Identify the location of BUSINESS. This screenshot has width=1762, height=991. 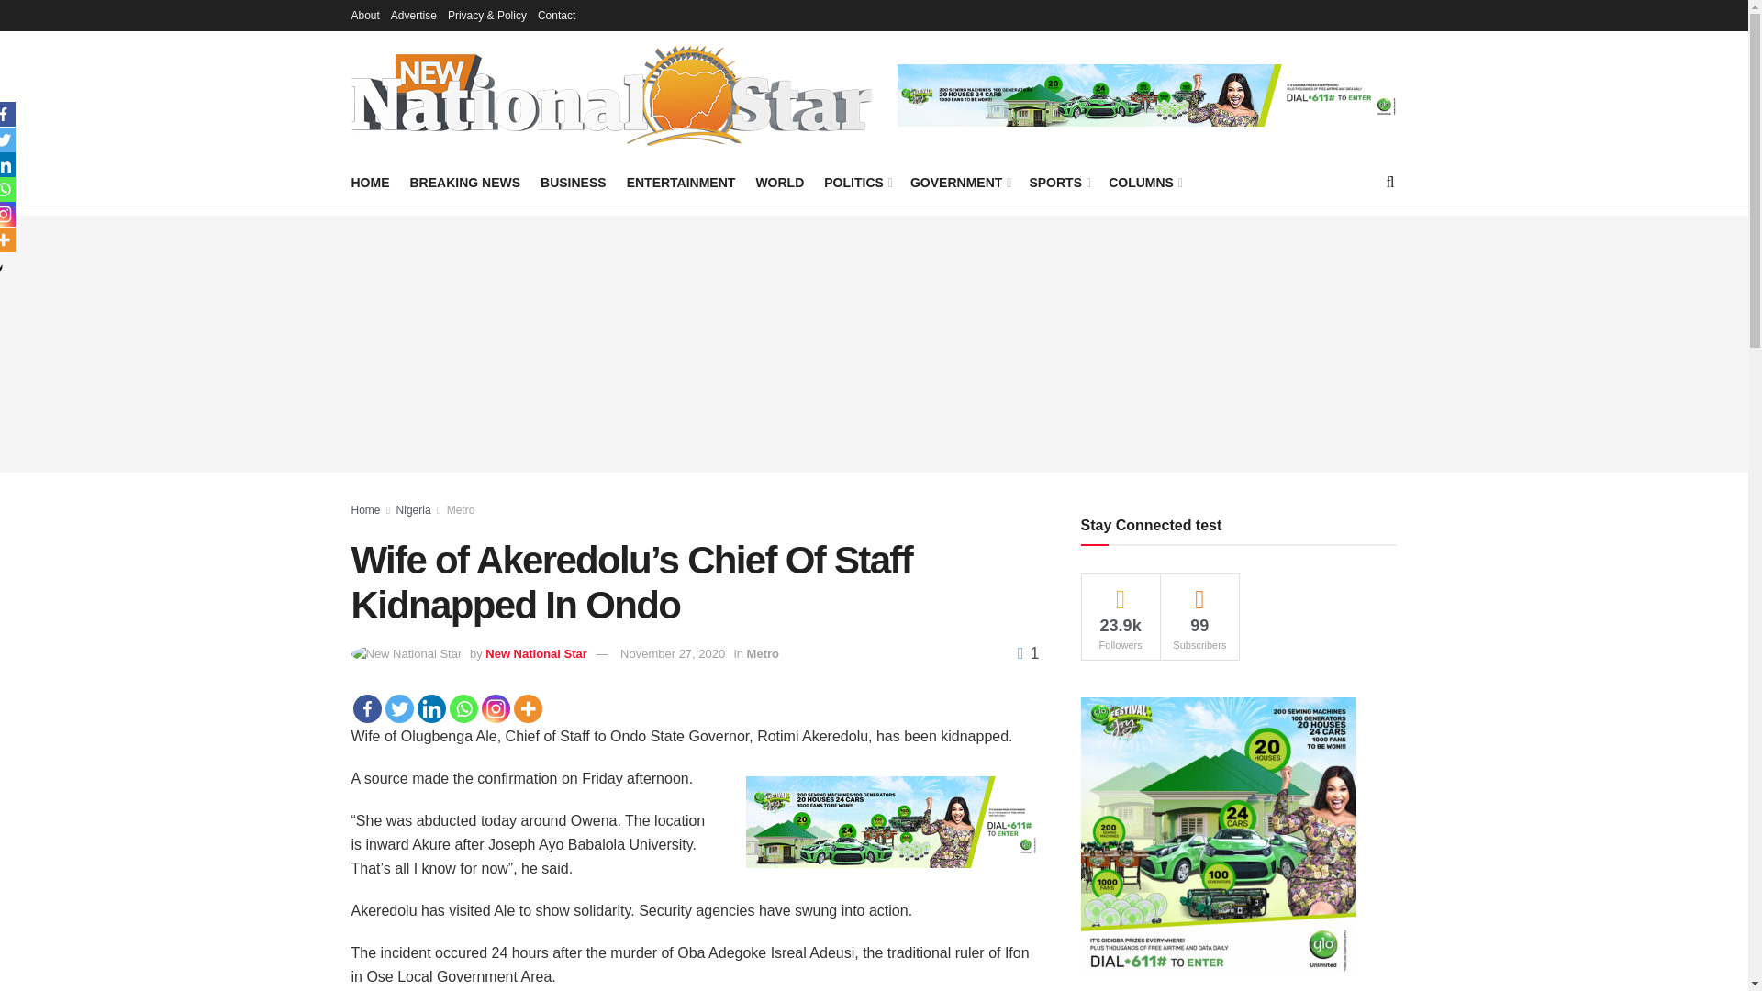
(573, 182).